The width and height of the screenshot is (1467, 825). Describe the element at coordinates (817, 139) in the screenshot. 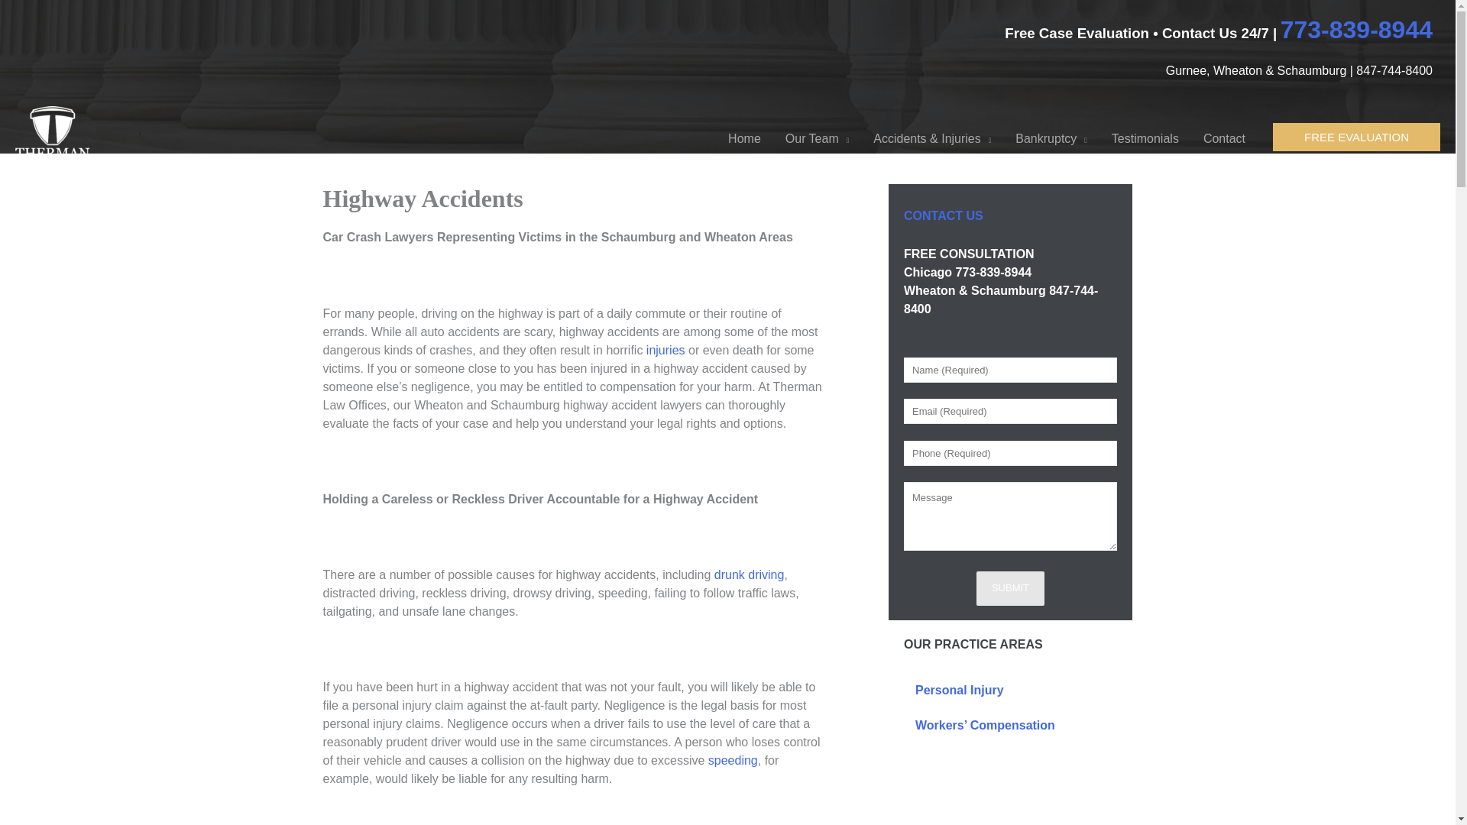

I see `Our Team` at that location.